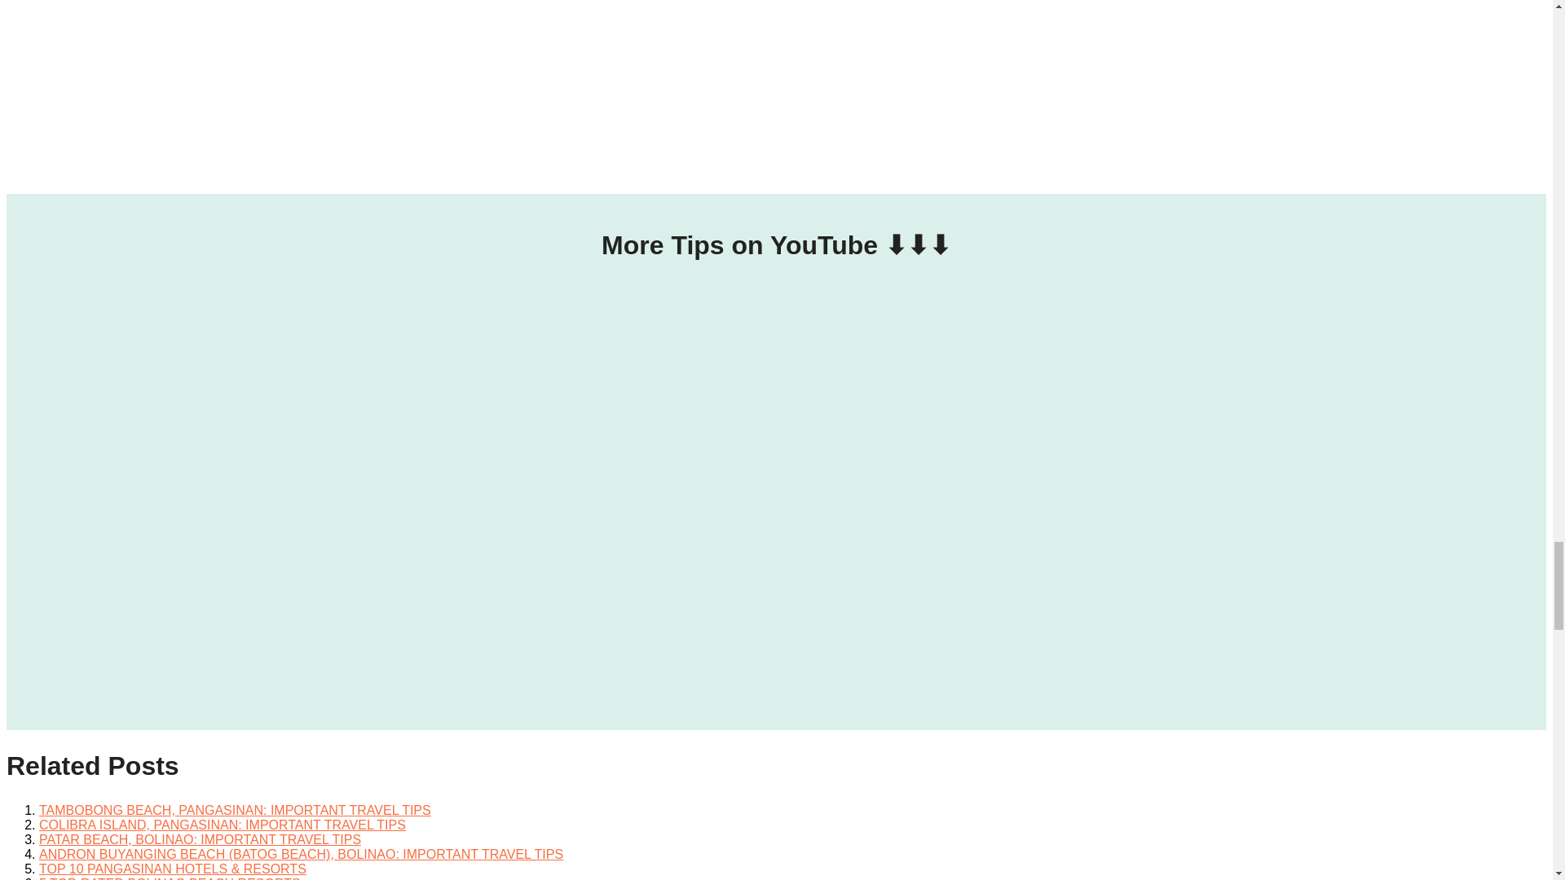 The width and height of the screenshot is (1565, 880). I want to click on COLIBRA ISLAND, PANGASINAN: IMPORTANT TRAVEL TIPS, so click(222, 825).